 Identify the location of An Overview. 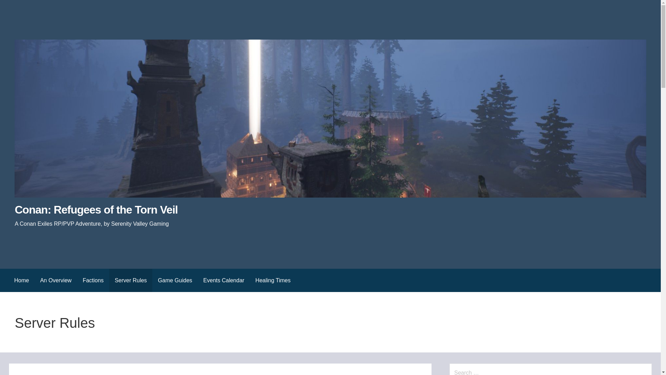
(55, 281).